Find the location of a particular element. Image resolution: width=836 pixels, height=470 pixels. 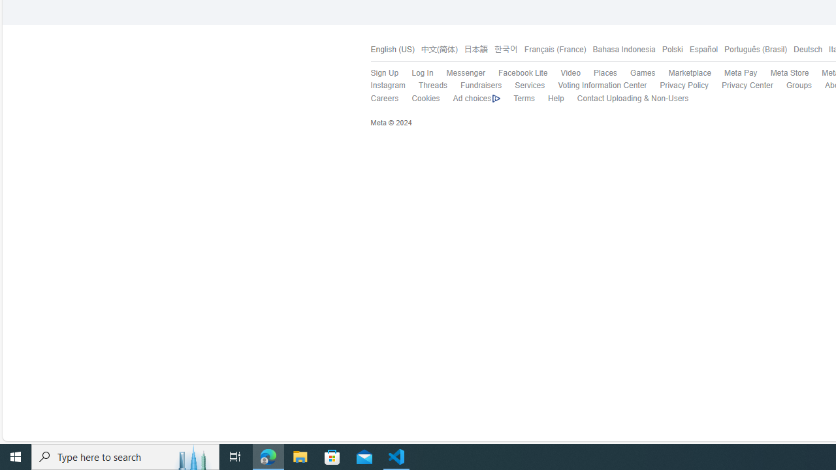

Log In is located at coordinates (416, 73).